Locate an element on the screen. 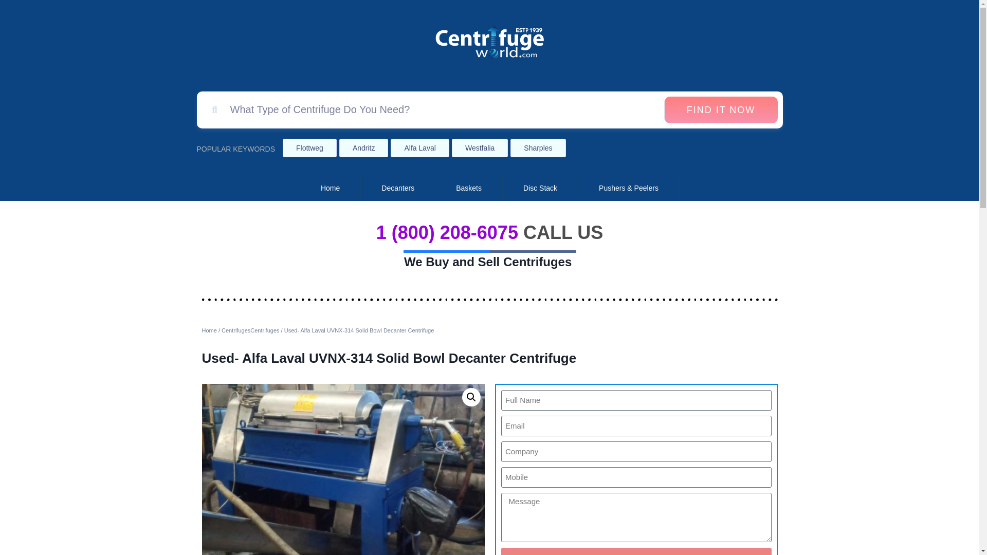  Baskets is located at coordinates (469, 188).